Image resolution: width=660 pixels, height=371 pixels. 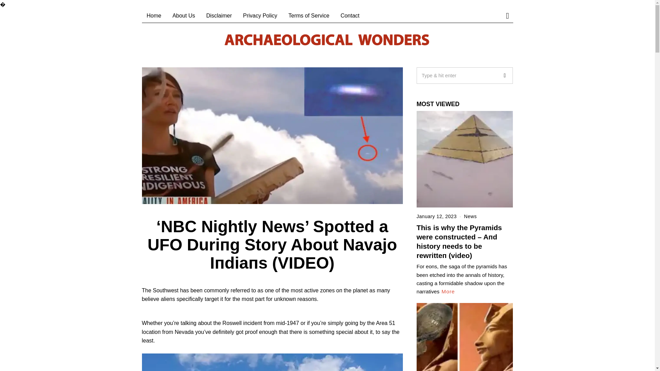 I want to click on News, so click(x=470, y=216).